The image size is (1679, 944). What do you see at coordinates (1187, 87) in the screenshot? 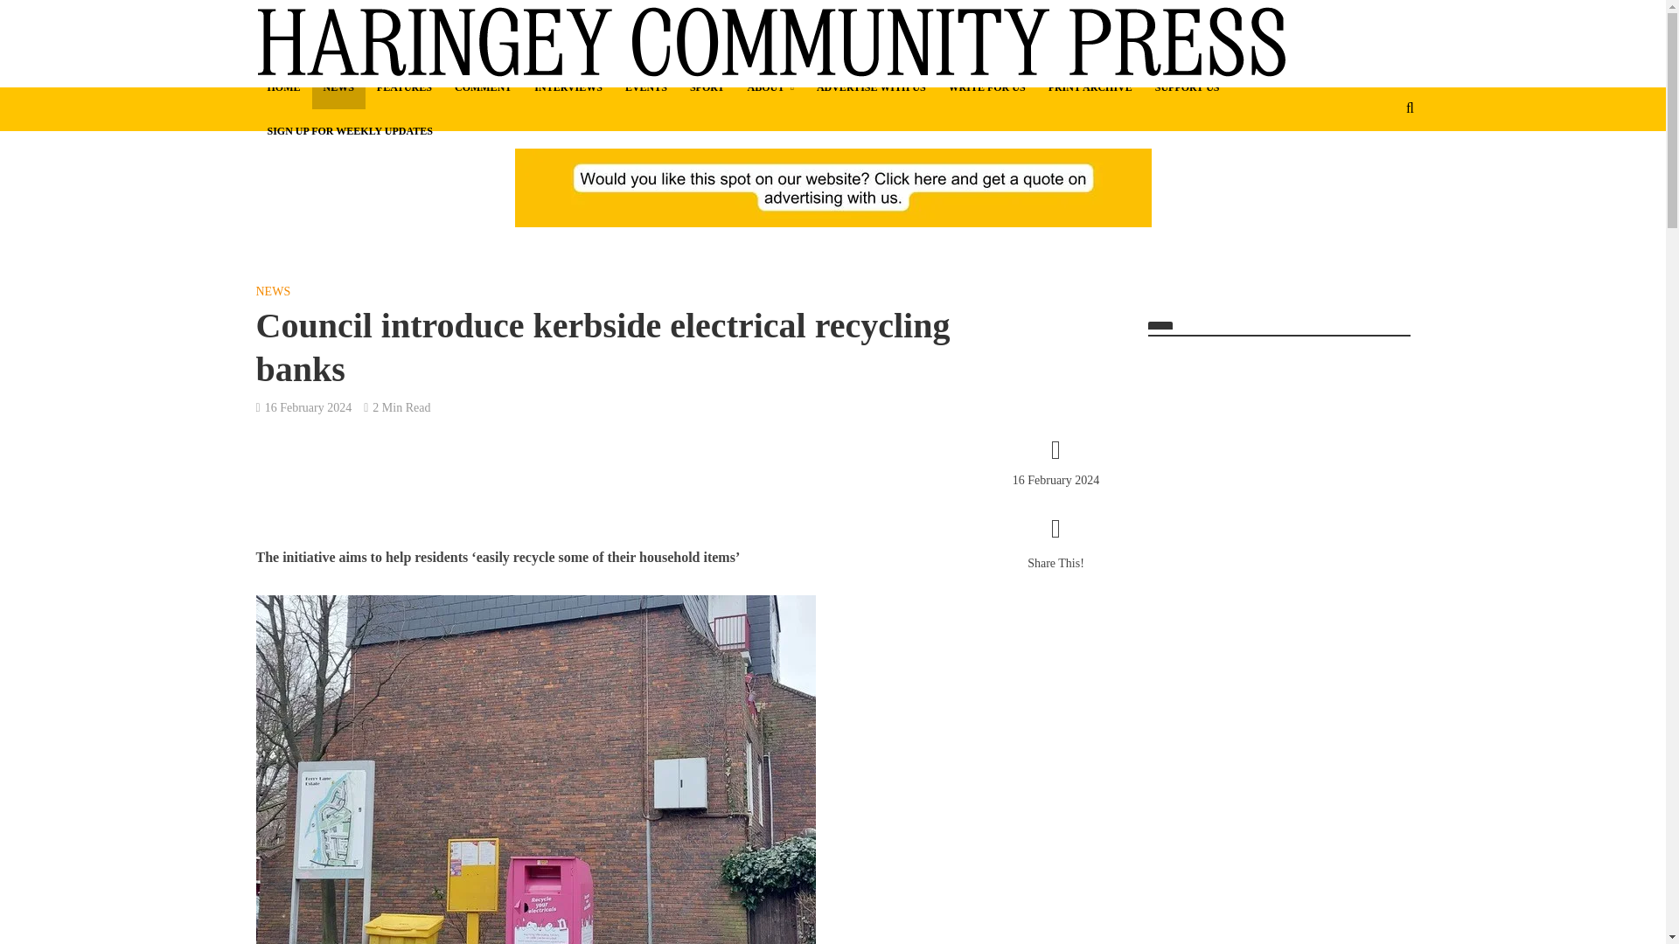
I see `SUPPORT US` at bounding box center [1187, 87].